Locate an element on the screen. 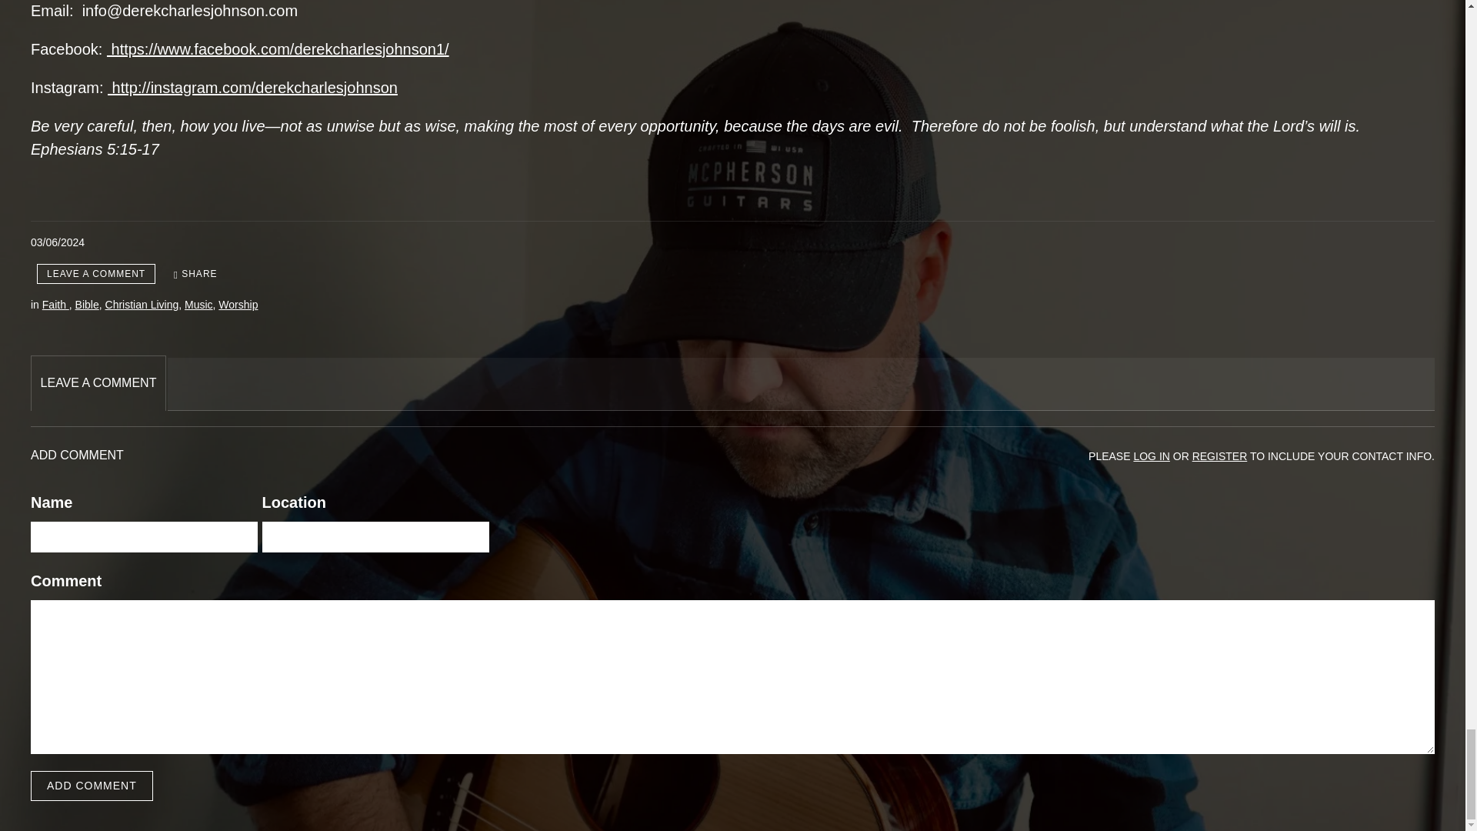 Image resolution: width=1477 pixels, height=831 pixels. SHARE is located at coordinates (195, 274).